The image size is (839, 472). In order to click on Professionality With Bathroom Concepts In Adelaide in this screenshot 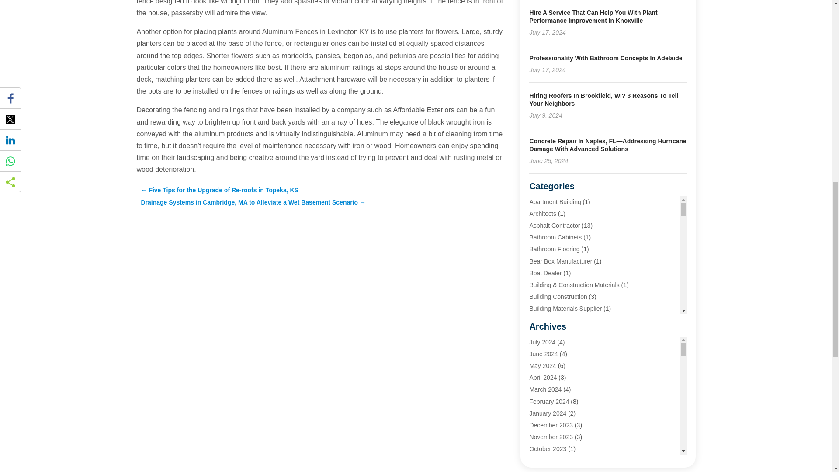, I will do `click(606, 58)`.